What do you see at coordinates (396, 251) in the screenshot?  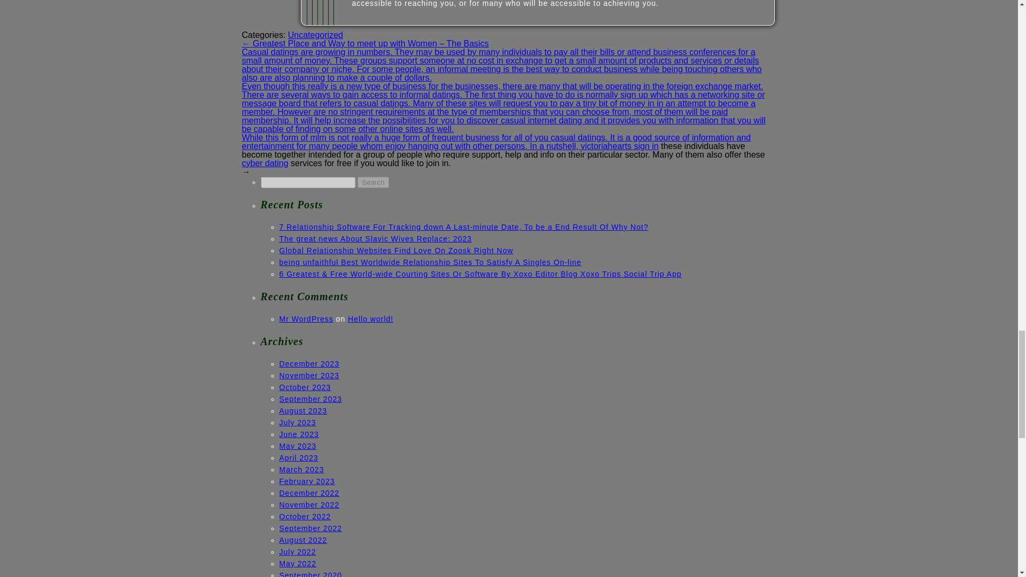 I see `Global Relationship Websites Find Love On Zoosk Right Now` at bounding box center [396, 251].